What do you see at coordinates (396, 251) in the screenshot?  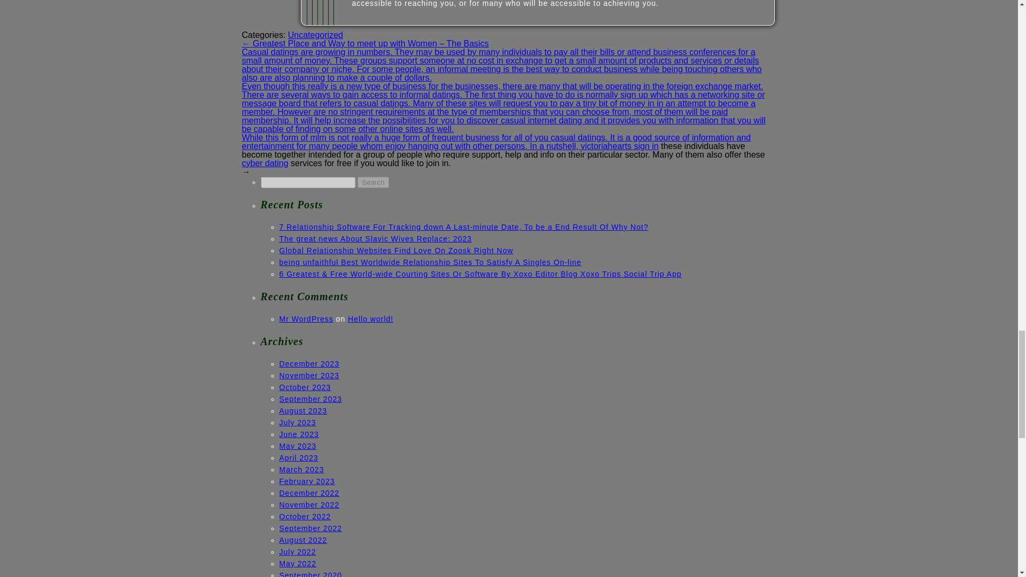 I see `Global Relationship Websites Find Love On Zoosk Right Now` at bounding box center [396, 251].